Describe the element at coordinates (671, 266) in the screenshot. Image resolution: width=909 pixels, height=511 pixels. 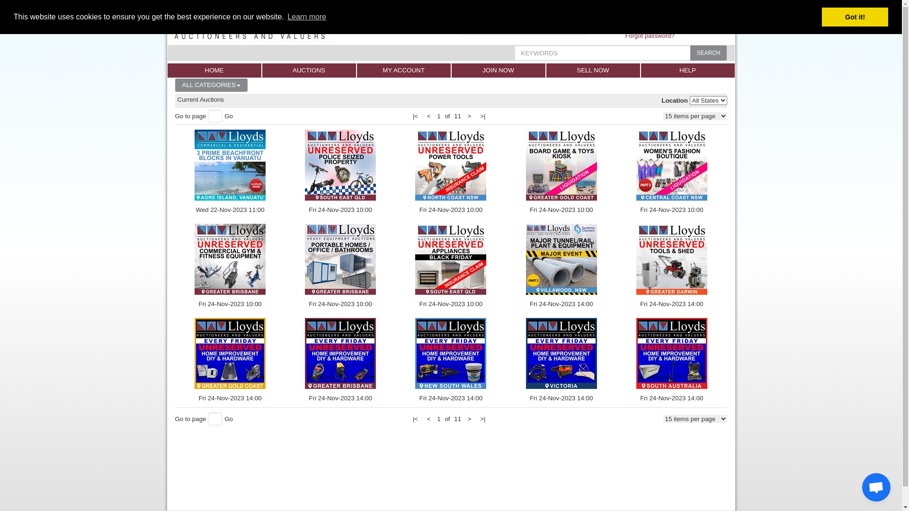
I see `Fri 24-Nov-2023 14:00` at that location.